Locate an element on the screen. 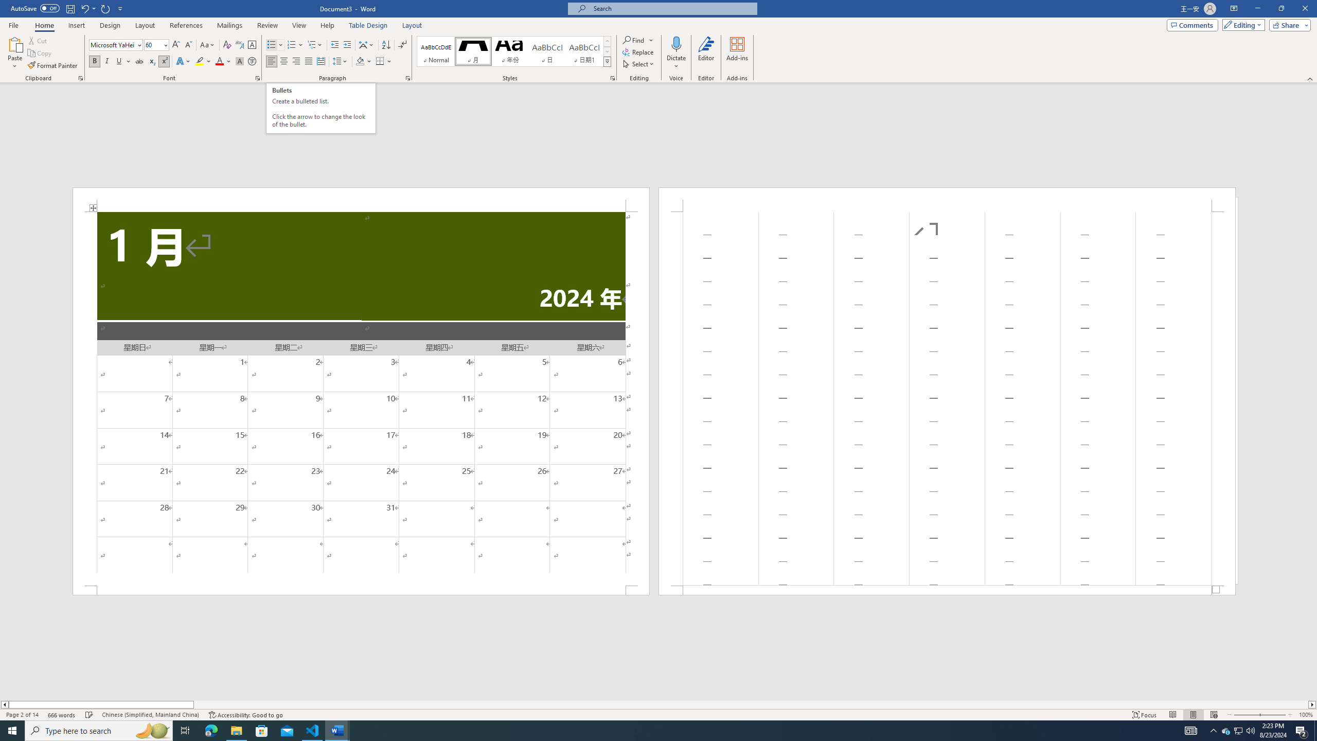 Image resolution: width=1317 pixels, height=741 pixels. Class: NetUIImage is located at coordinates (608, 62).